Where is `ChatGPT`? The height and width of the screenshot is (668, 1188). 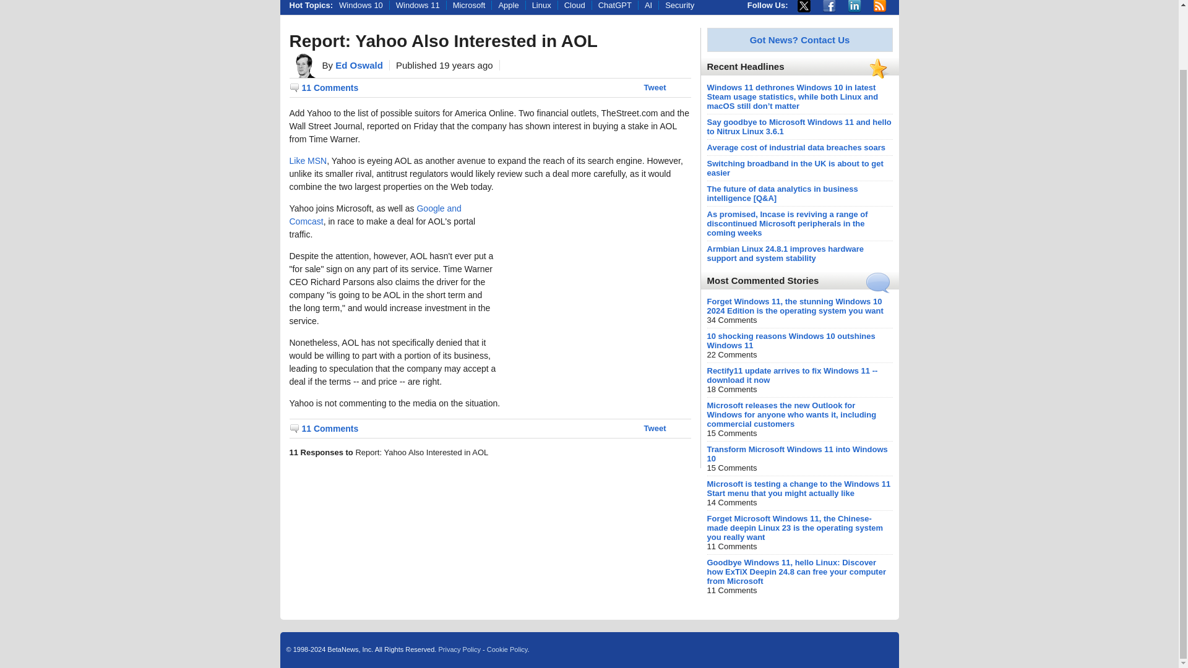 ChatGPT is located at coordinates (615, 5).